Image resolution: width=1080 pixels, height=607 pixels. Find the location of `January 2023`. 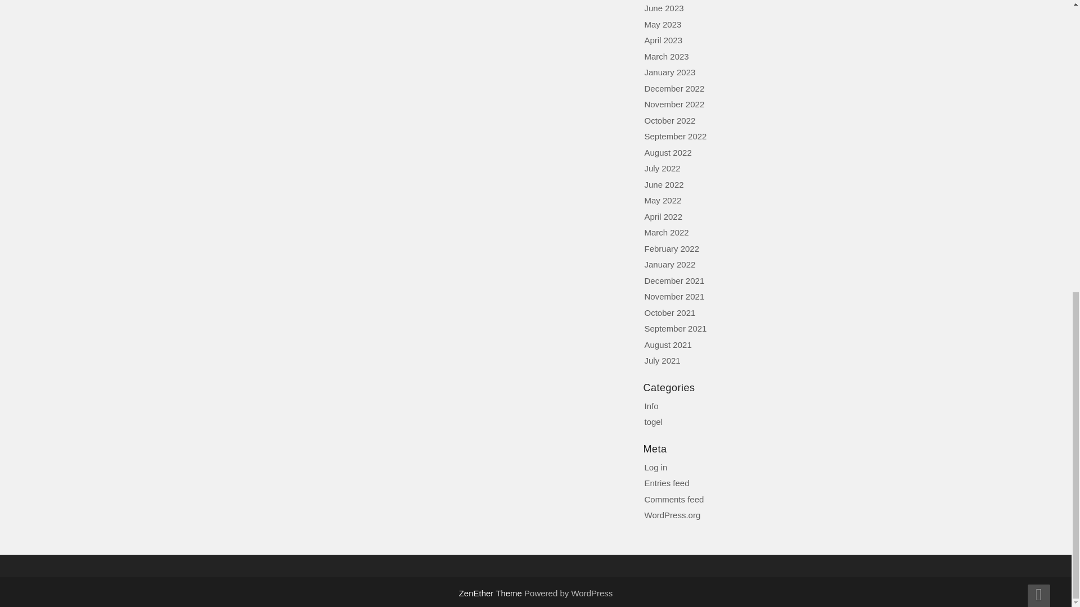

January 2023 is located at coordinates (670, 72).